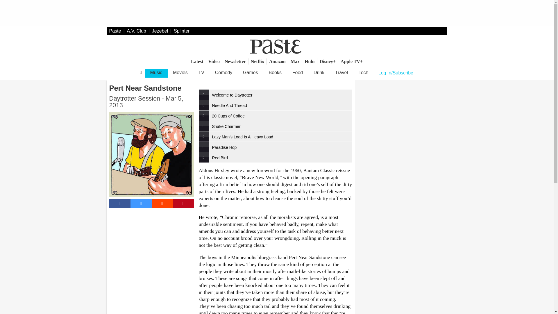  Describe the element at coordinates (197, 61) in the screenshot. I see `Latest` at that location.